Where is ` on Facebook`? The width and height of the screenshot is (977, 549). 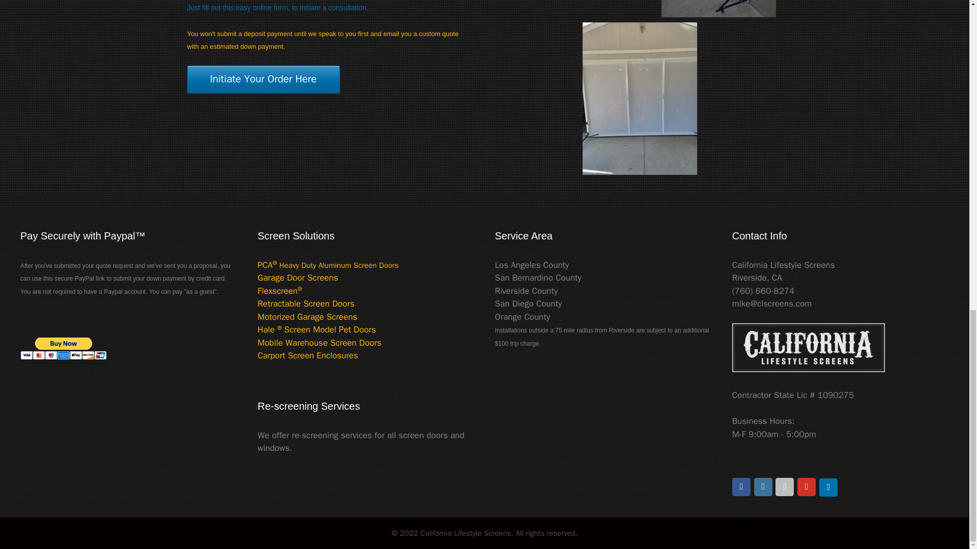  on Facebook is located at coordinates (741, 487).